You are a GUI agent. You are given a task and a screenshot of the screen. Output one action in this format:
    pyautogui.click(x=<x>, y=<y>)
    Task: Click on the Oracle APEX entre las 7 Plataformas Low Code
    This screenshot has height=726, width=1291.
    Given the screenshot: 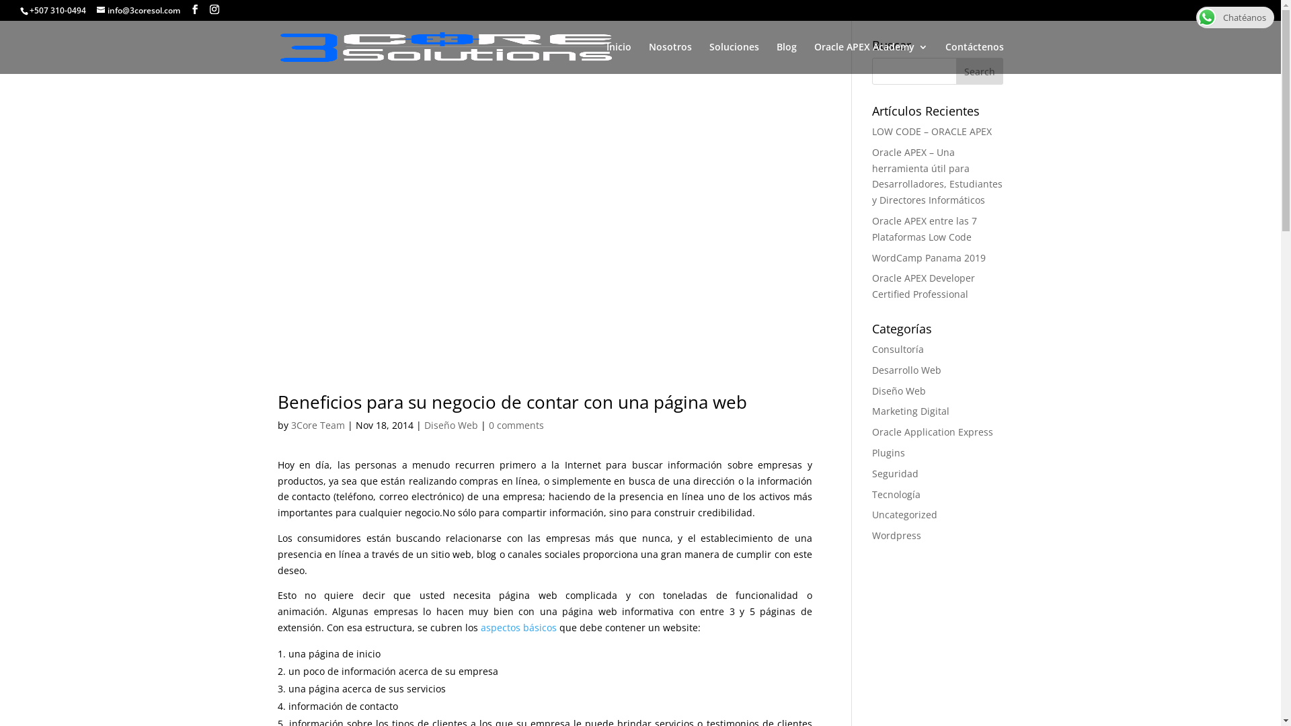 What is the action you would take?
    pyautogui.click(x=925, y=229)
    